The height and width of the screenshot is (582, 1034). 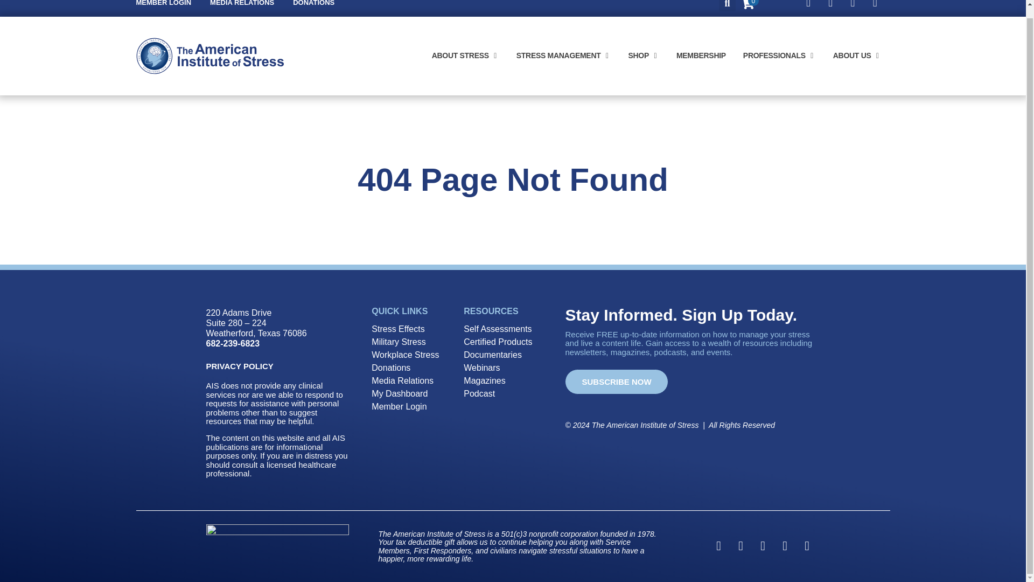 What do you see at coordinates (747, 6) in the screenshot?
I see `View your shopping cart` at bounding box center [747, 6].